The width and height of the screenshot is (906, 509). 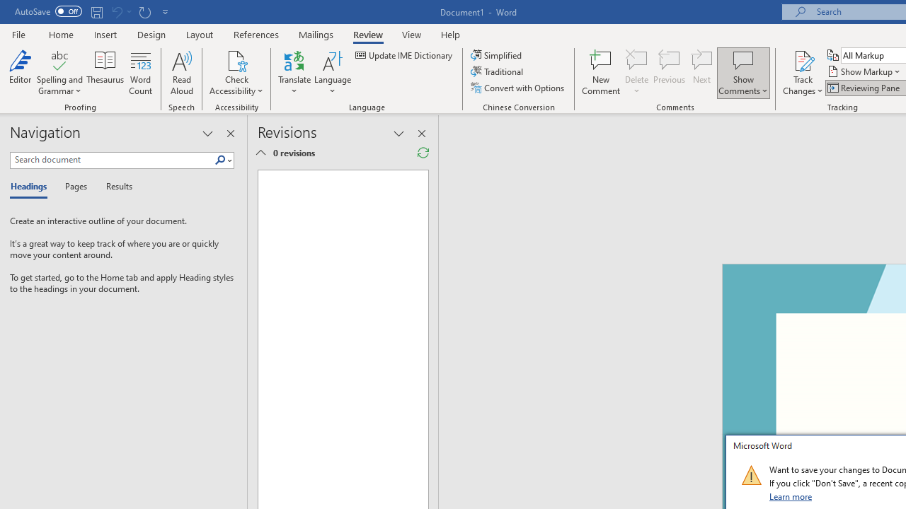 What do you see at coordinates (181, 72) in the screenshot?
I see `Read Aloud` at bounding box center [181, 72].